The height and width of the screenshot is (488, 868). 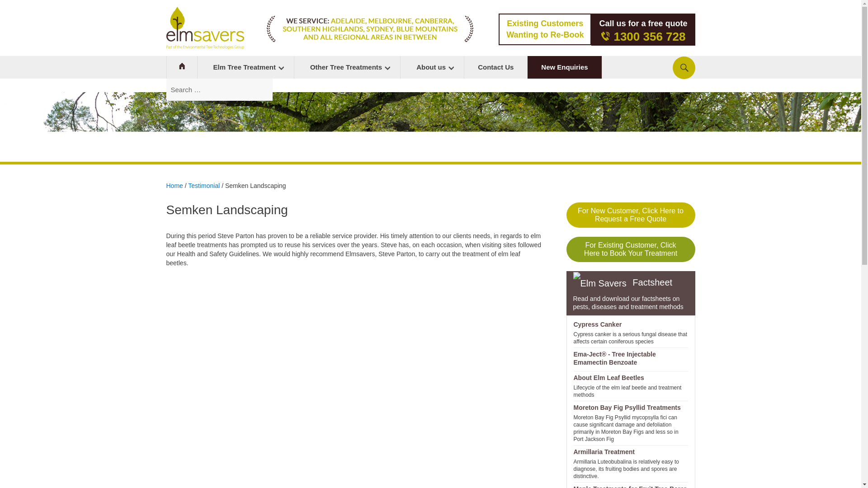 What do you see at coordinates (544, 29) in the screenshot?
I see `Elm Tree Treatment` at bounding box center [544, 29].